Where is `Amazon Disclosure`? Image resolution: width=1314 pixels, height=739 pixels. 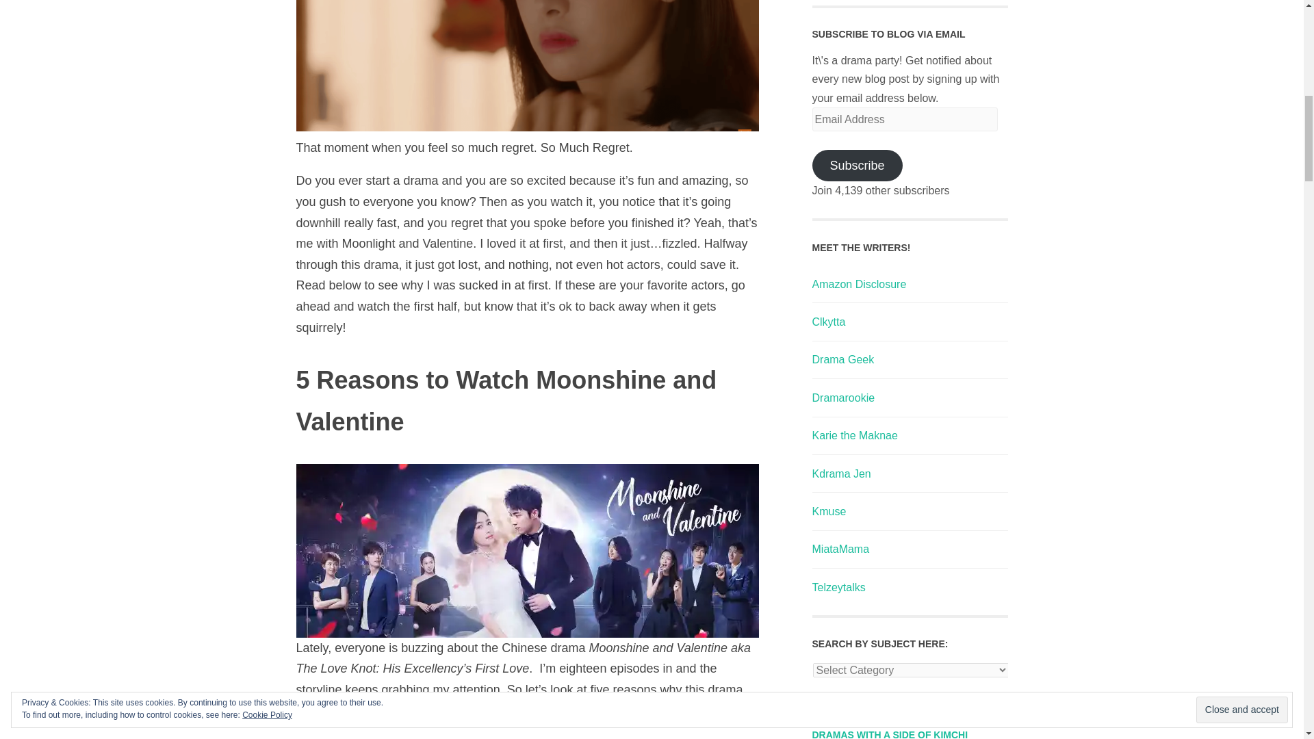 Amazon Disclosure is located at coordinates (859, 285).